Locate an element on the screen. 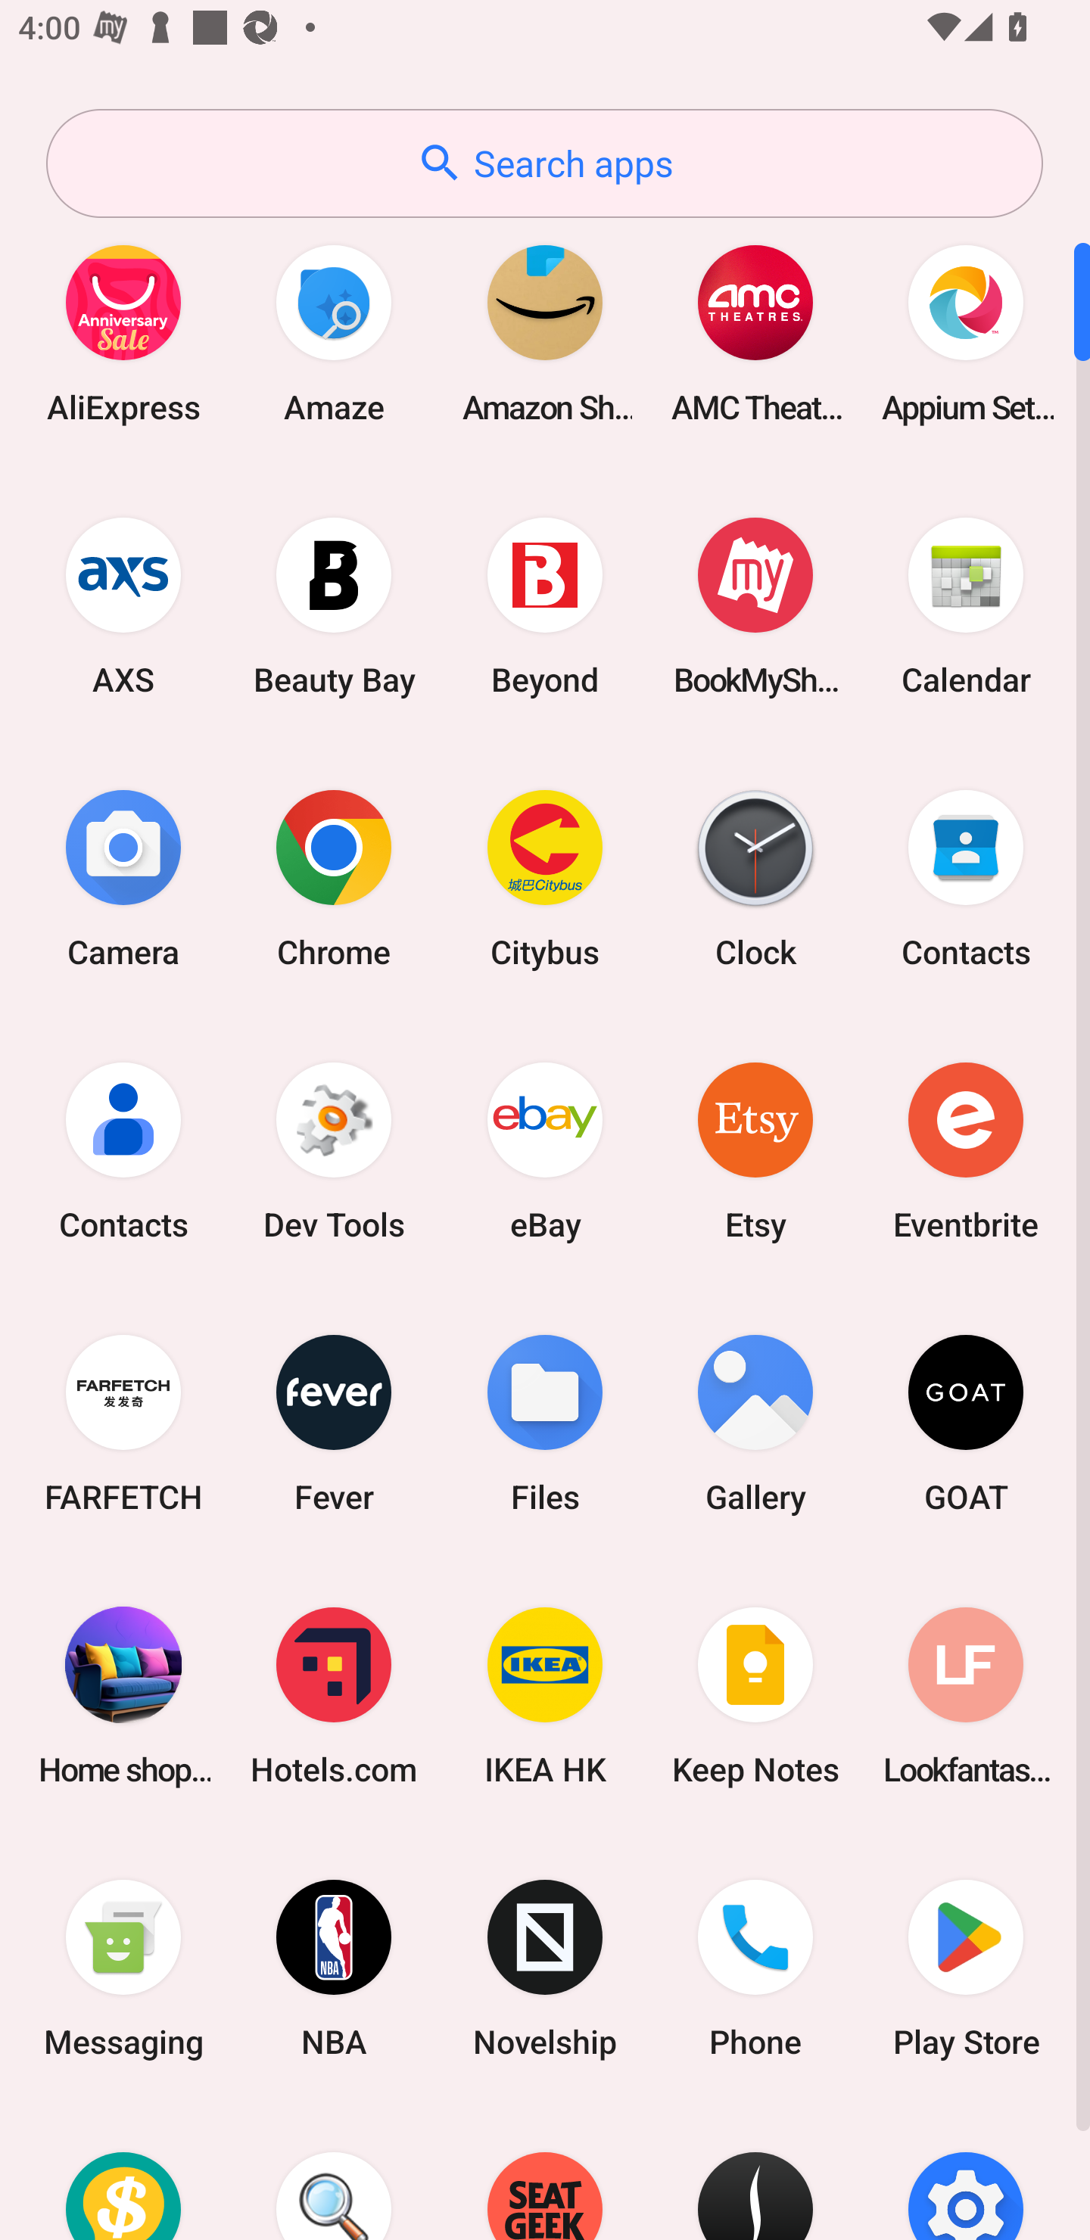  Keep Notes is located at coordinates (755, 1695).